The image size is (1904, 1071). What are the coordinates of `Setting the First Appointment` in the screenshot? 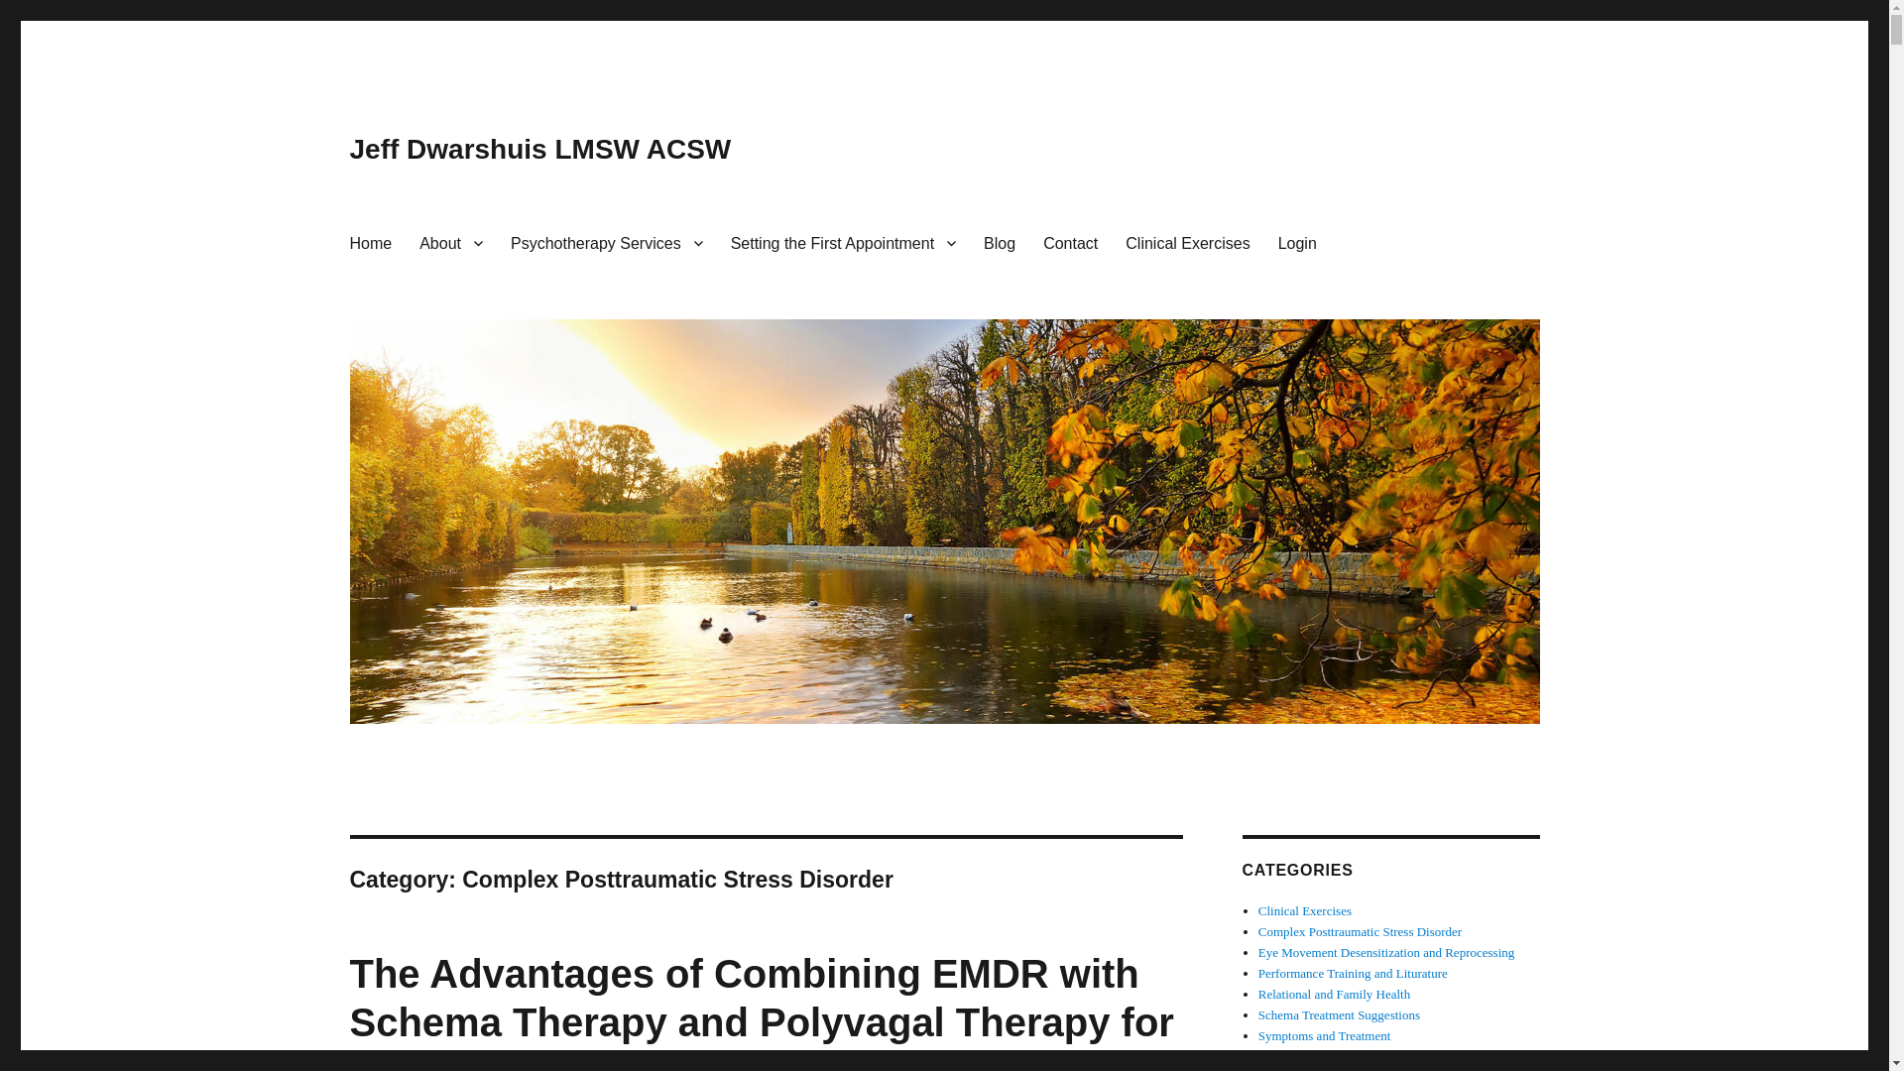 It's located at (843, 242).